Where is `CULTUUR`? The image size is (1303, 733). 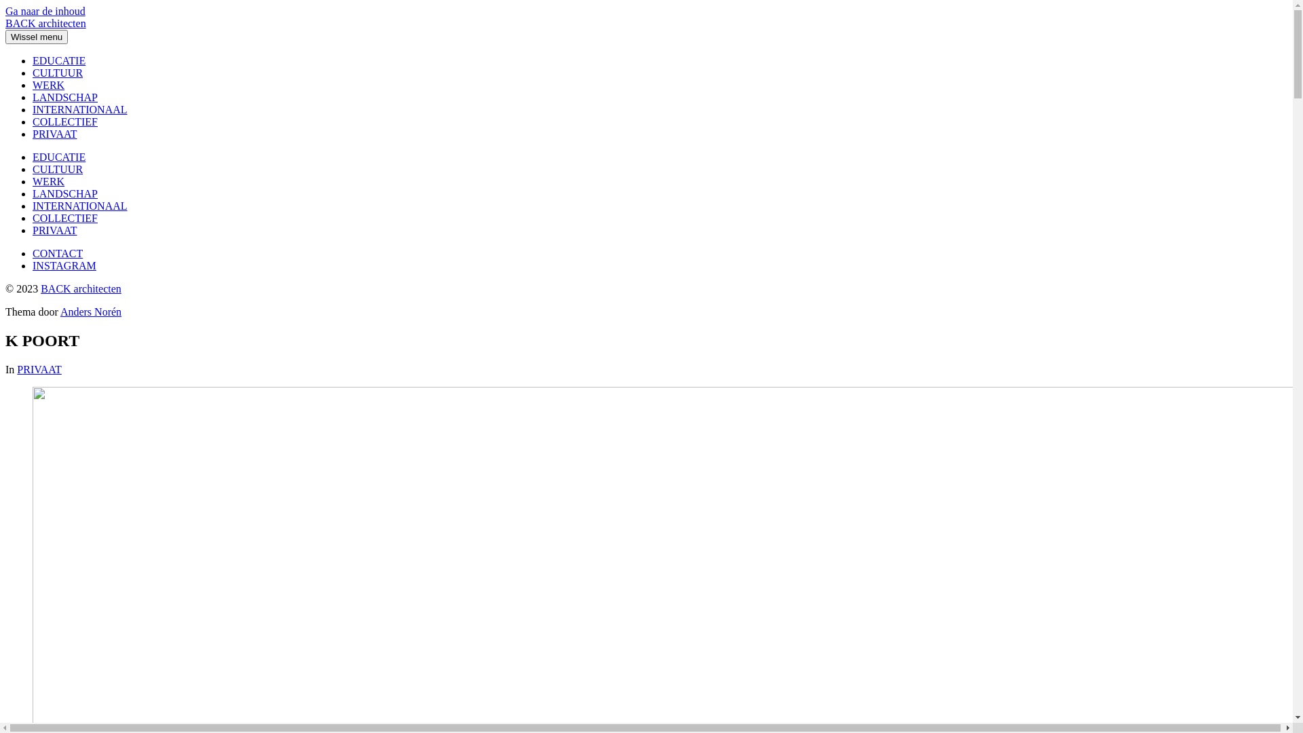
CULTUUR is located at coordinates (58, 73).